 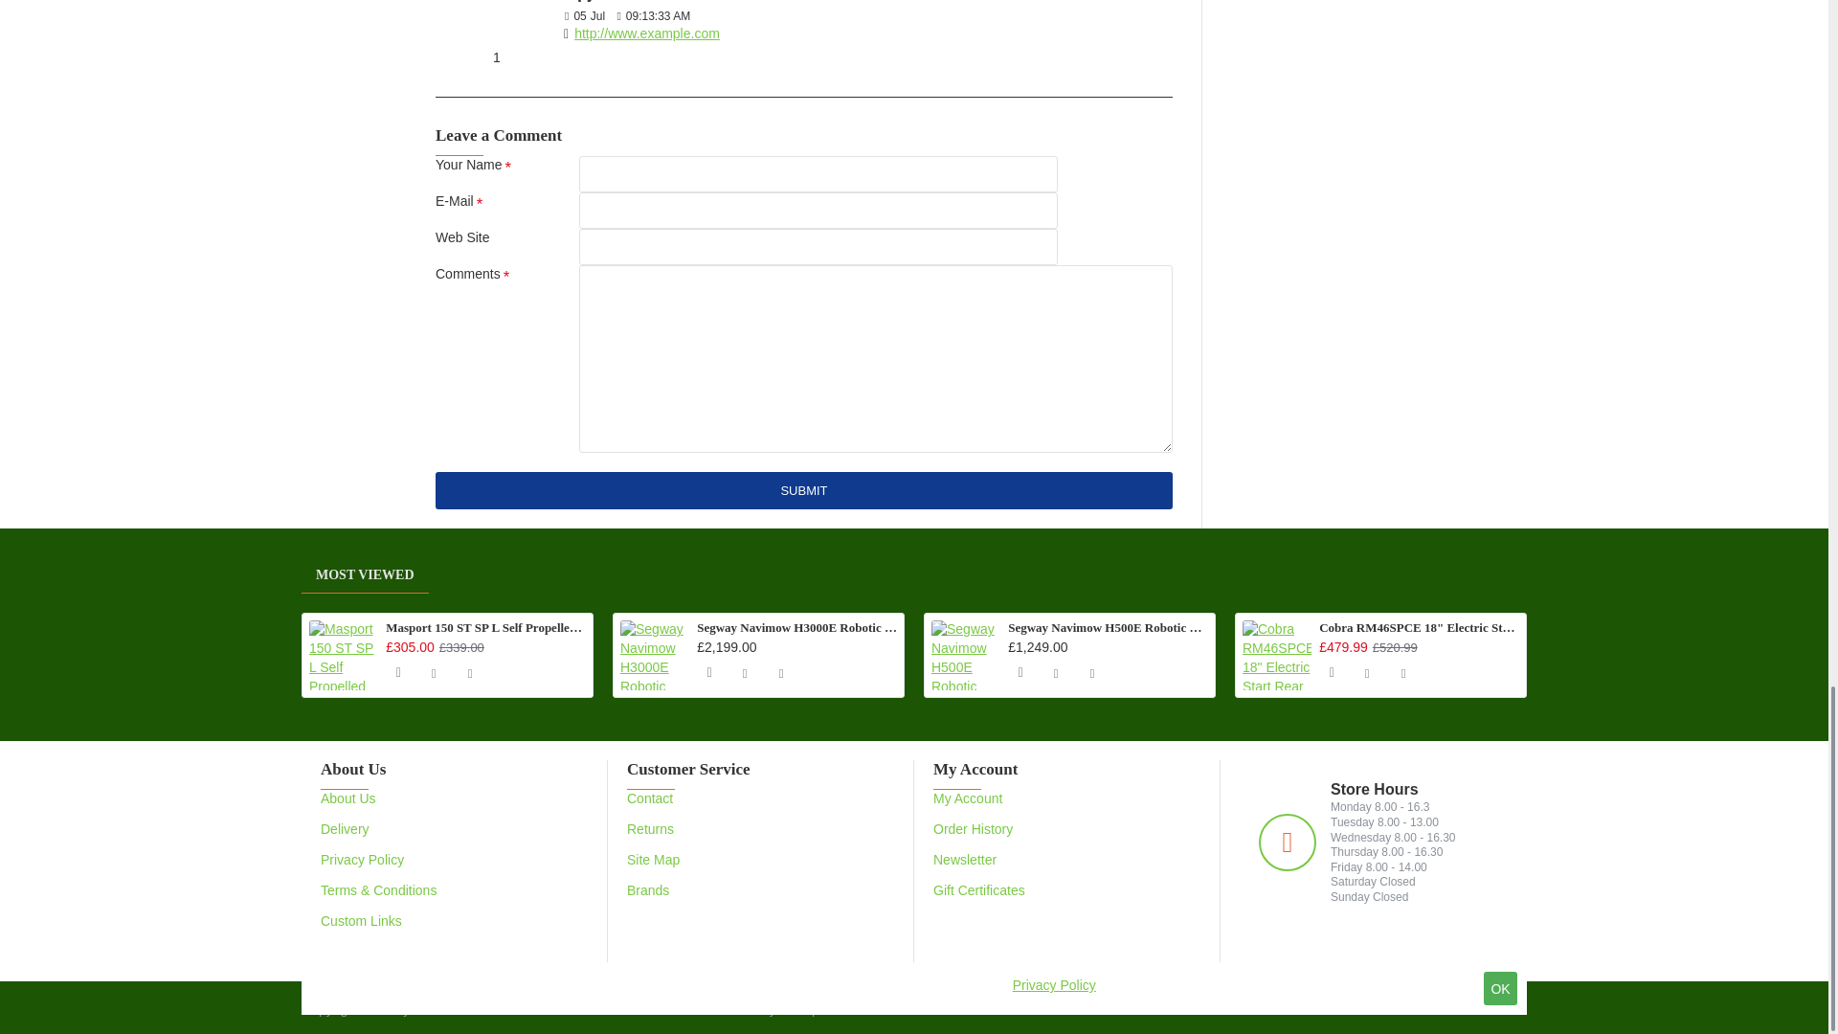 What do you see at coordinates (433, 672) in the screenshot?
I see `Add to Wish List` at bounding box center [433, 672].